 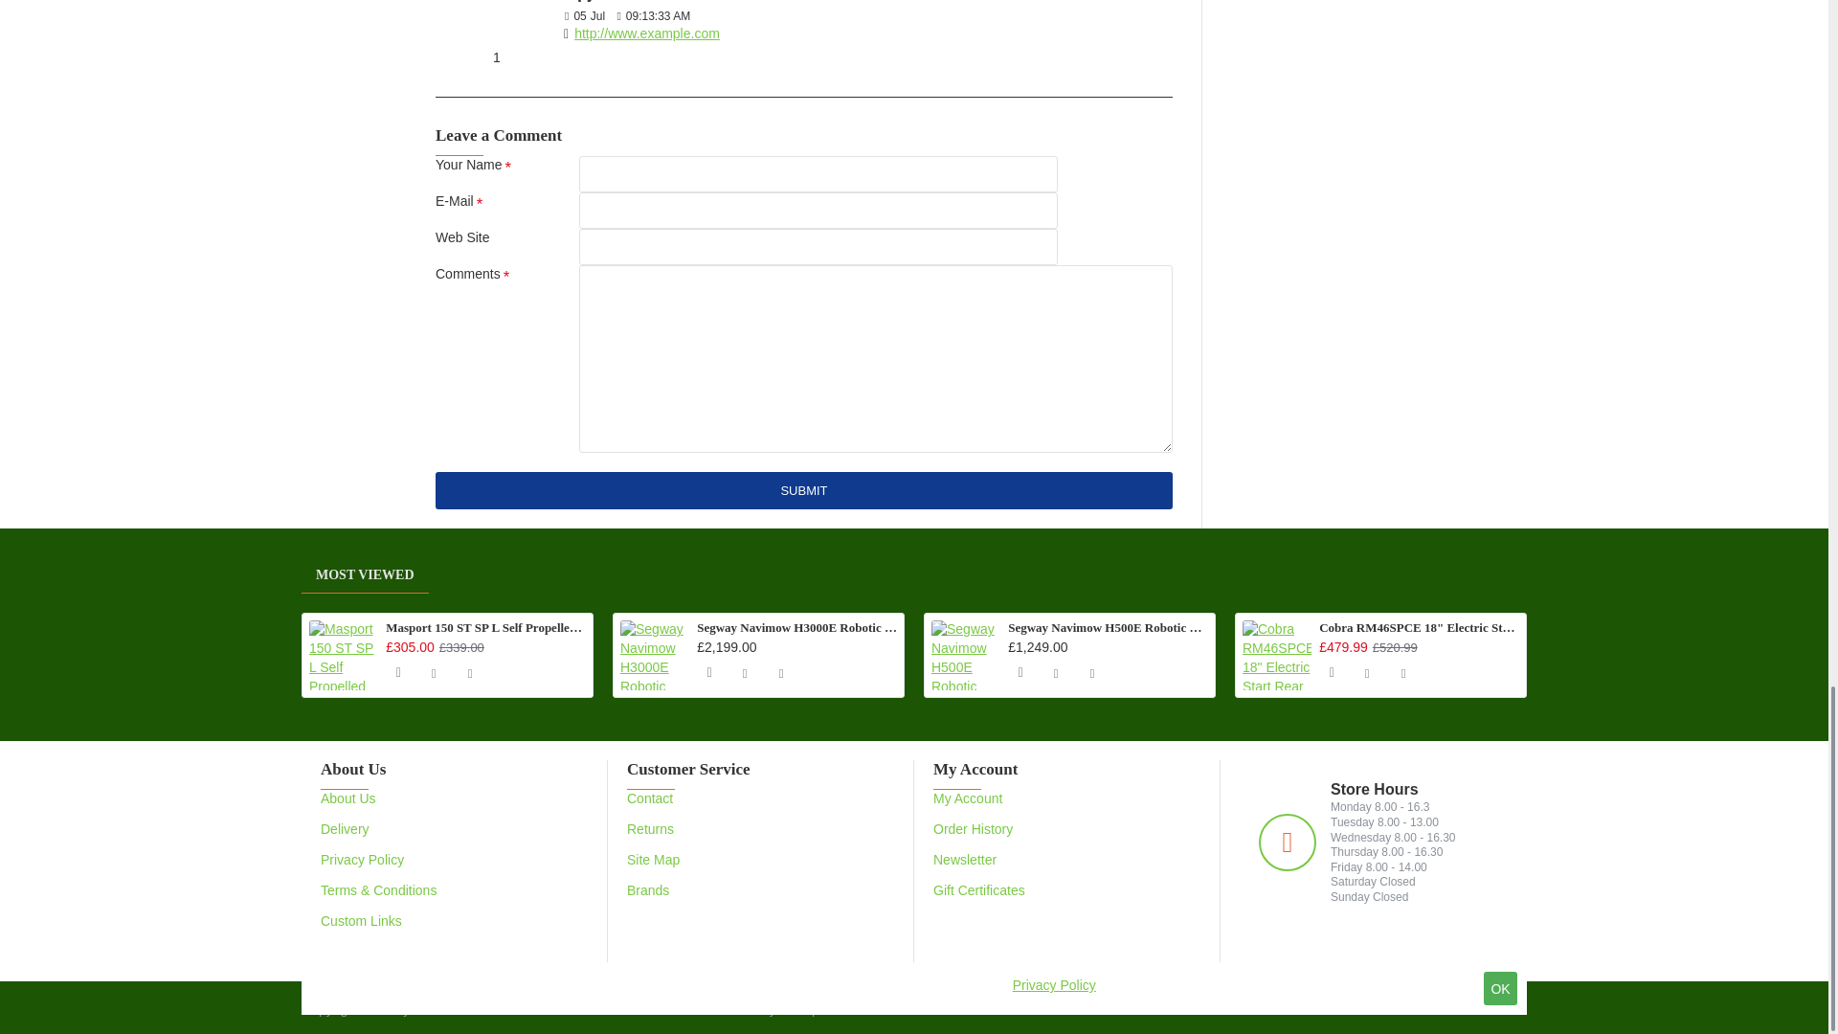 What do you see at coordinates (433, 672) in the screenshot?
I see `Add to Wish List` at bounding box center [433, 672].